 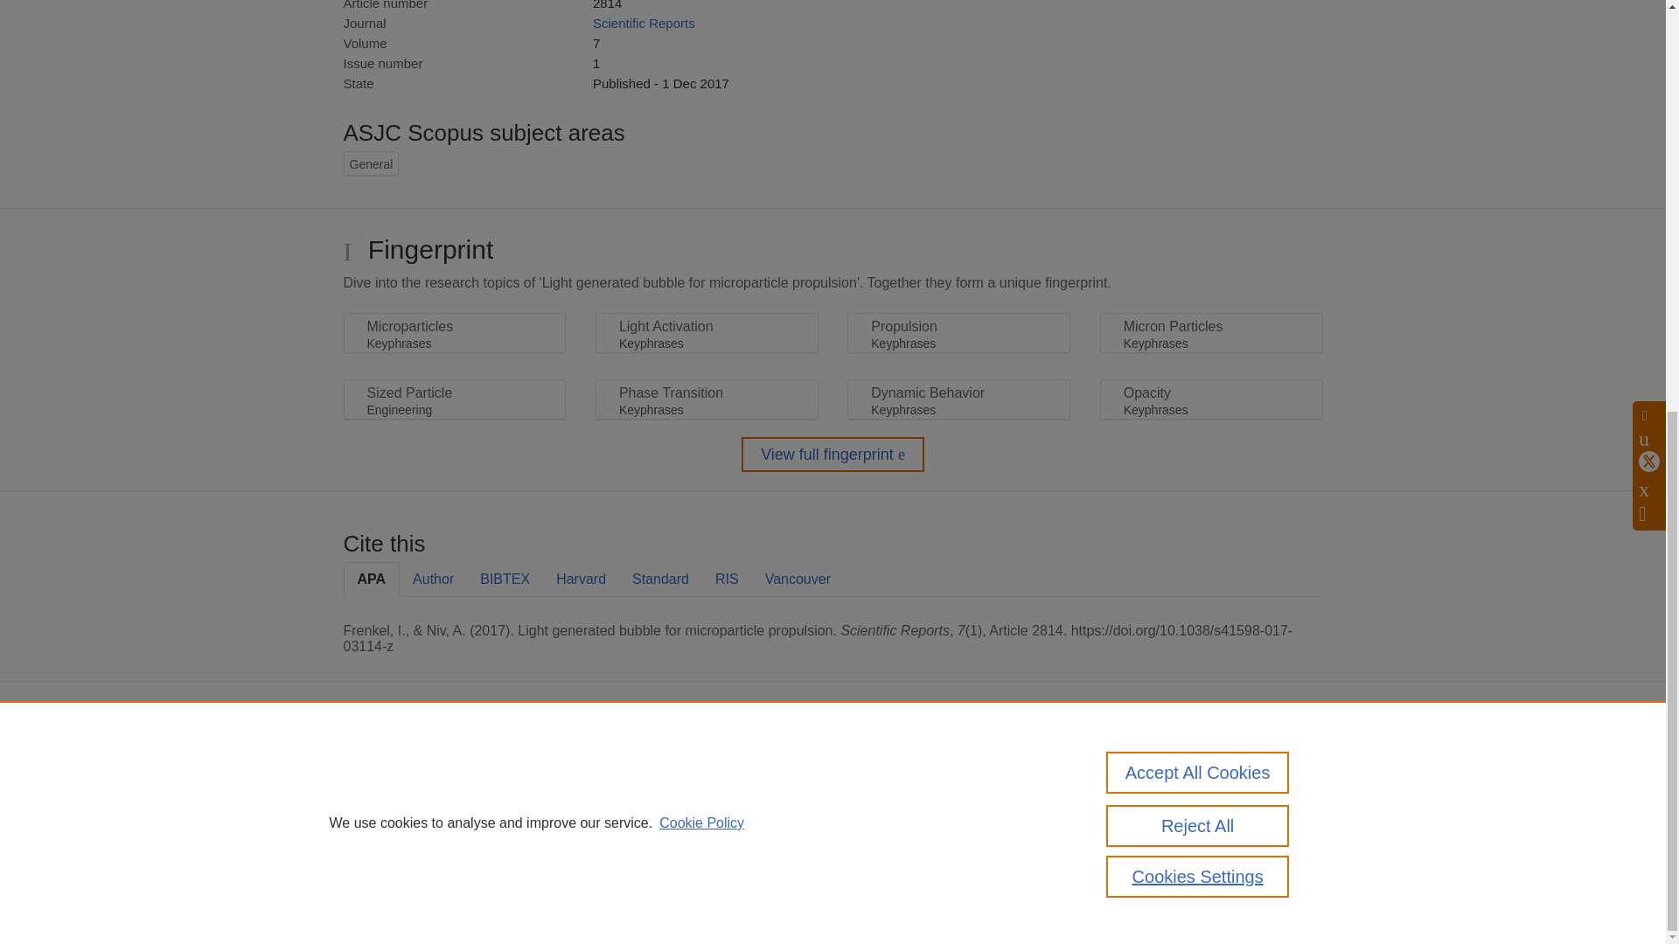 I want to click on Pure, so click(x=418, y=767).